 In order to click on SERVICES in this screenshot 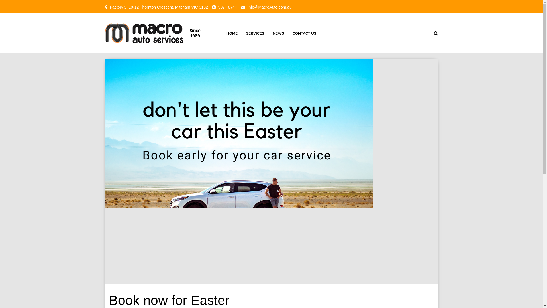, I will do `click(255, 33)`.